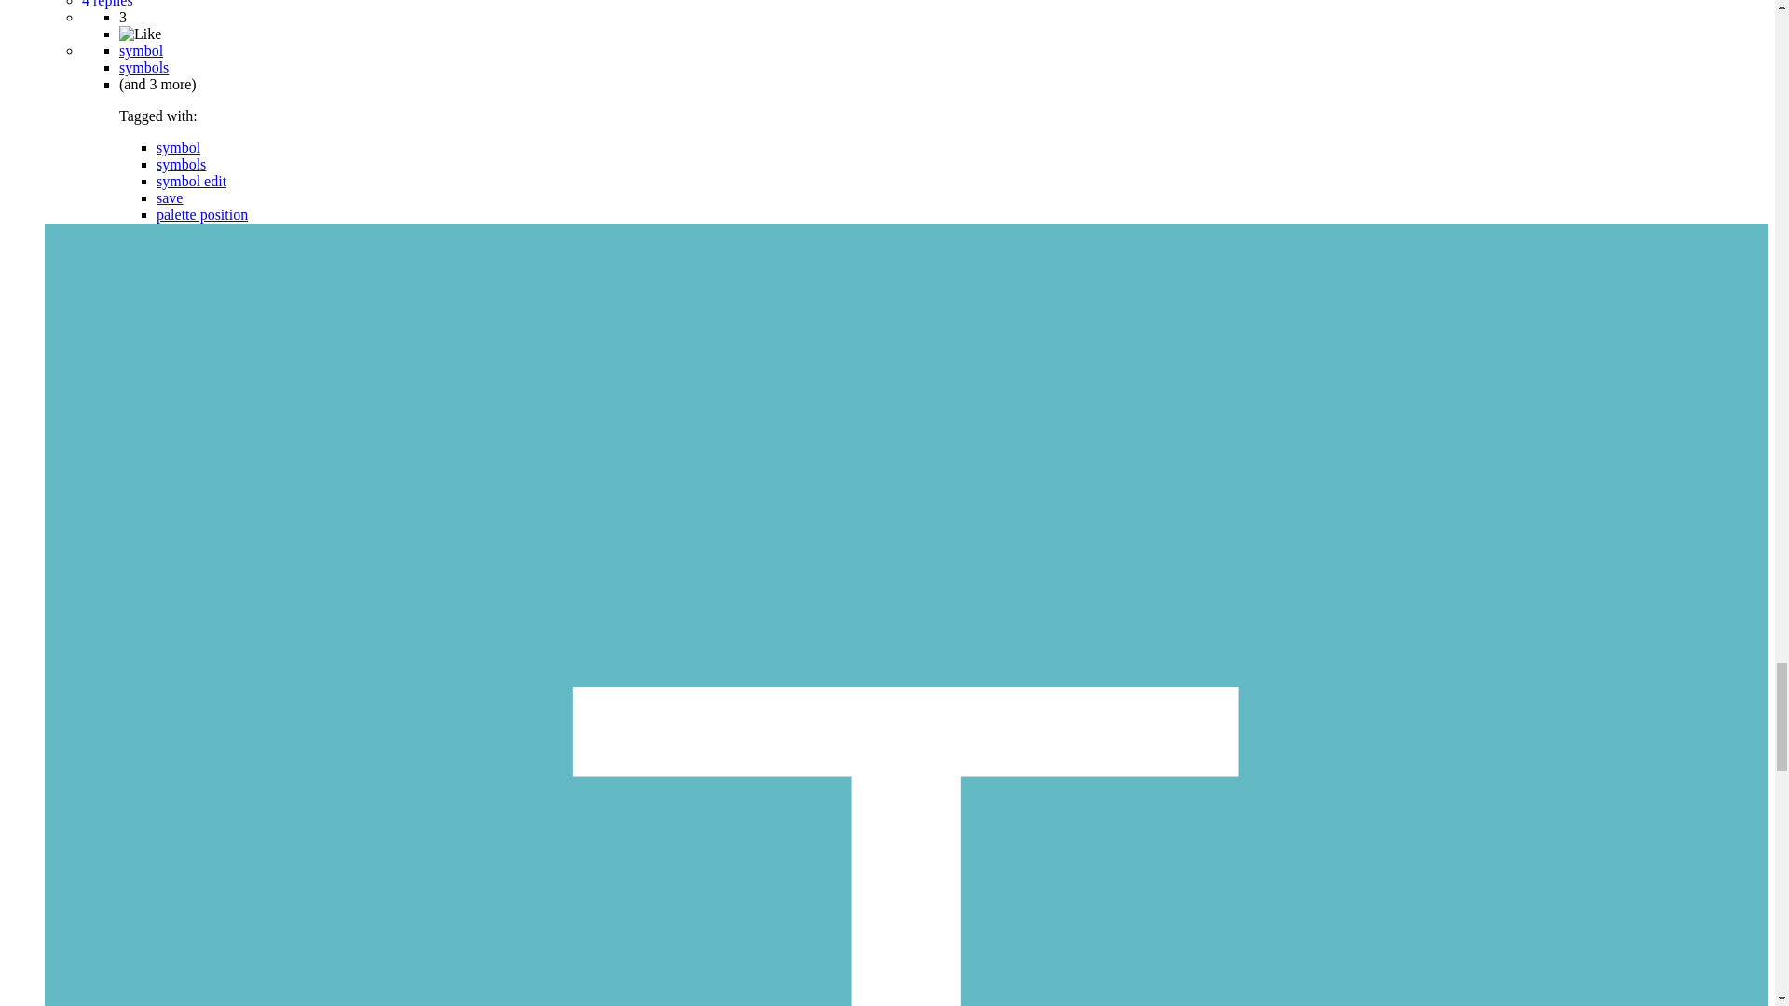  Describe the element at coordinates (192, 181) in the screenshot. I see `Find other content tagged with 'symbol edit'` at that location.